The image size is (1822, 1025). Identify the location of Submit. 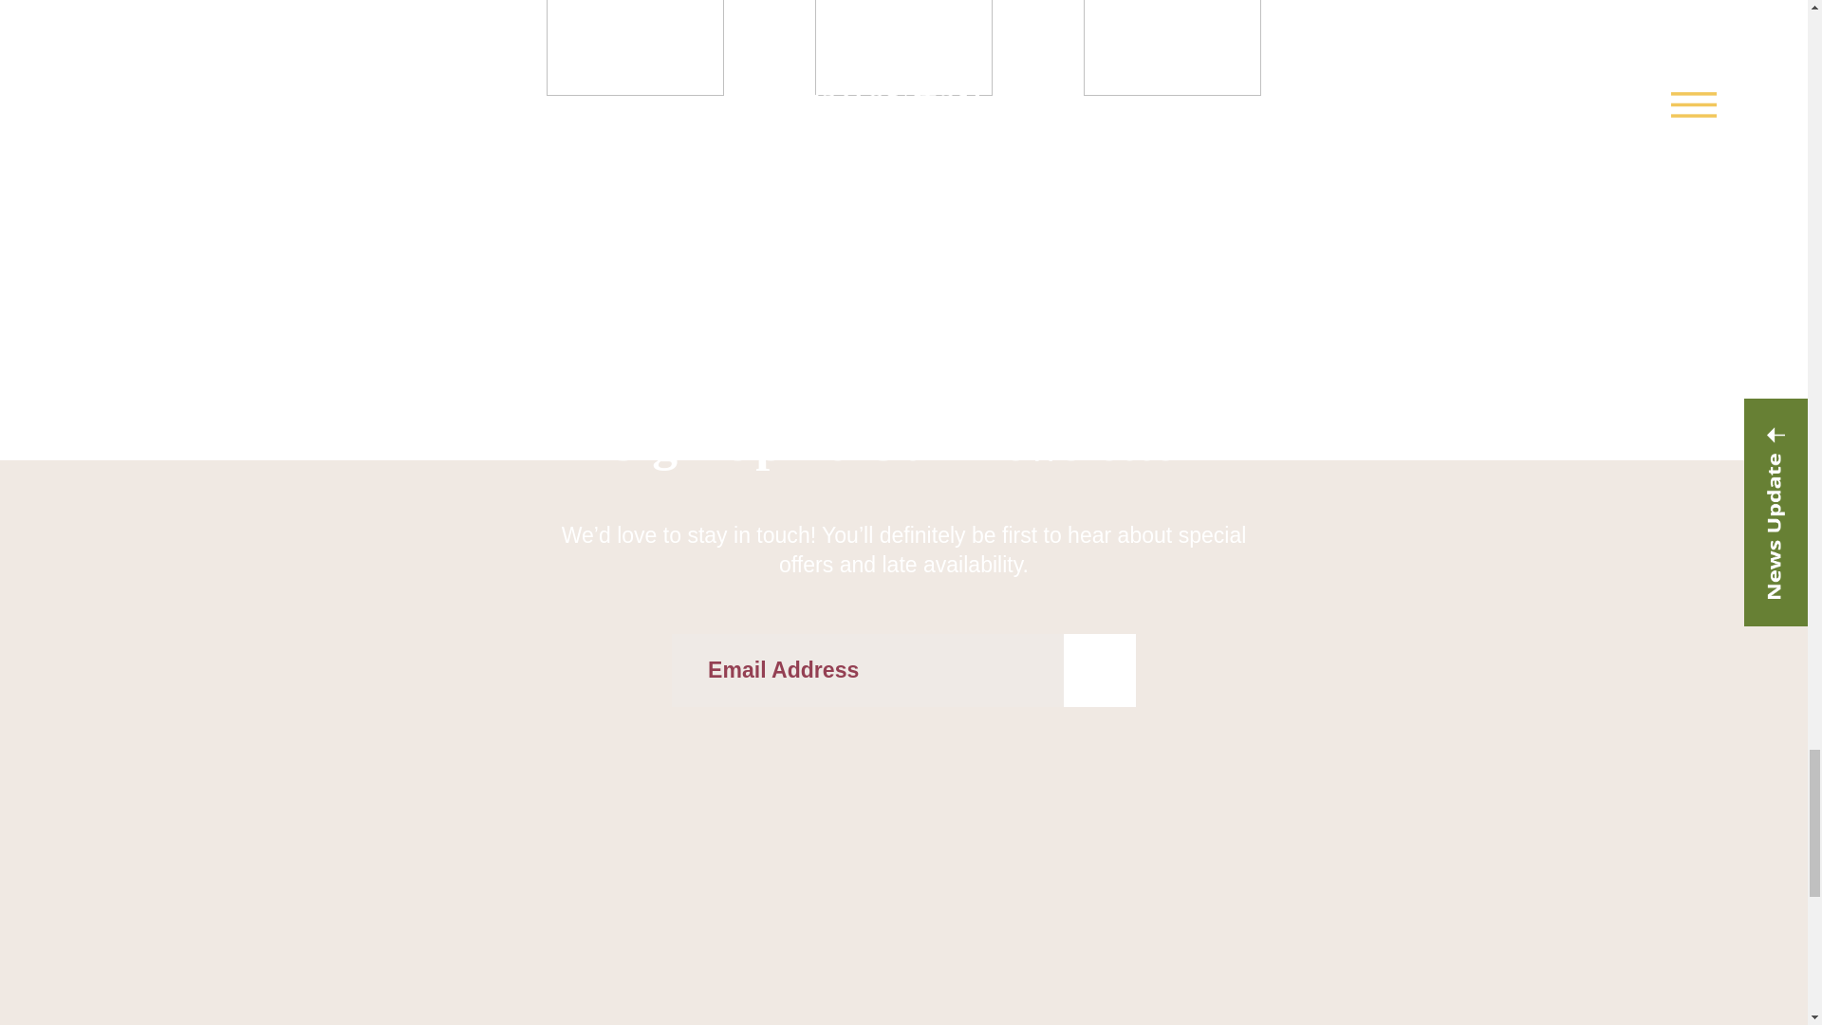
(1099, 670).